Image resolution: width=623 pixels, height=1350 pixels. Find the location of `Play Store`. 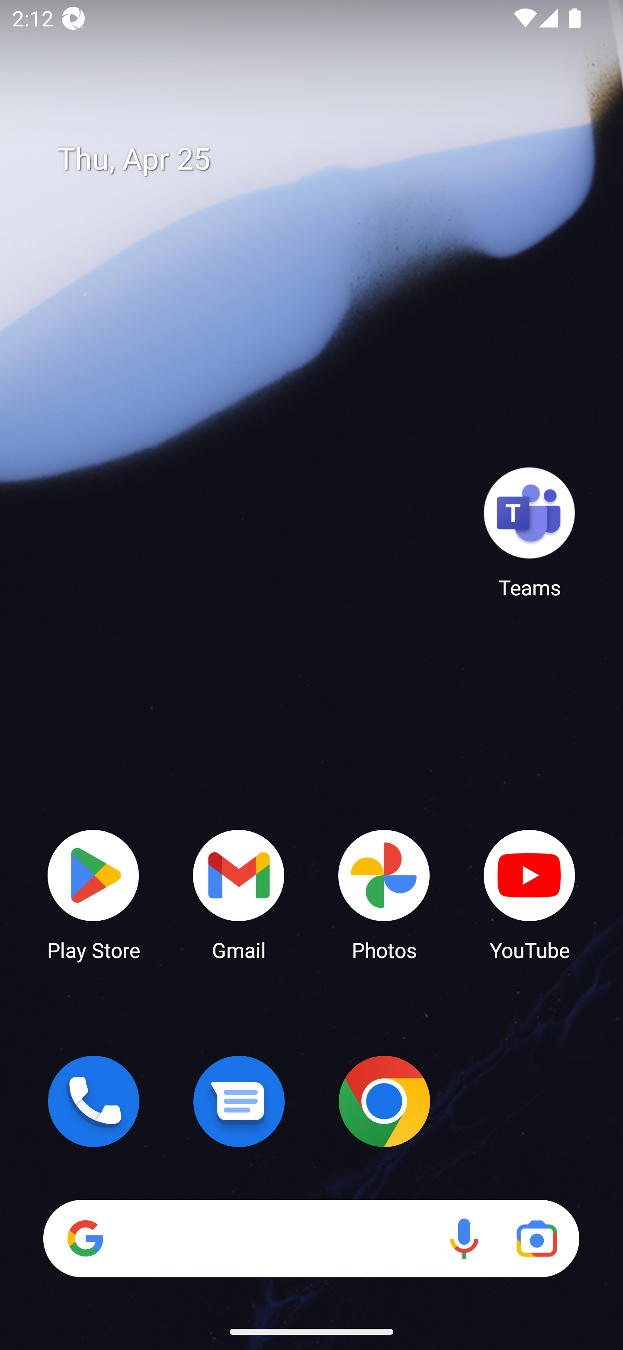

Play Store is located at coordinates (93, 894).